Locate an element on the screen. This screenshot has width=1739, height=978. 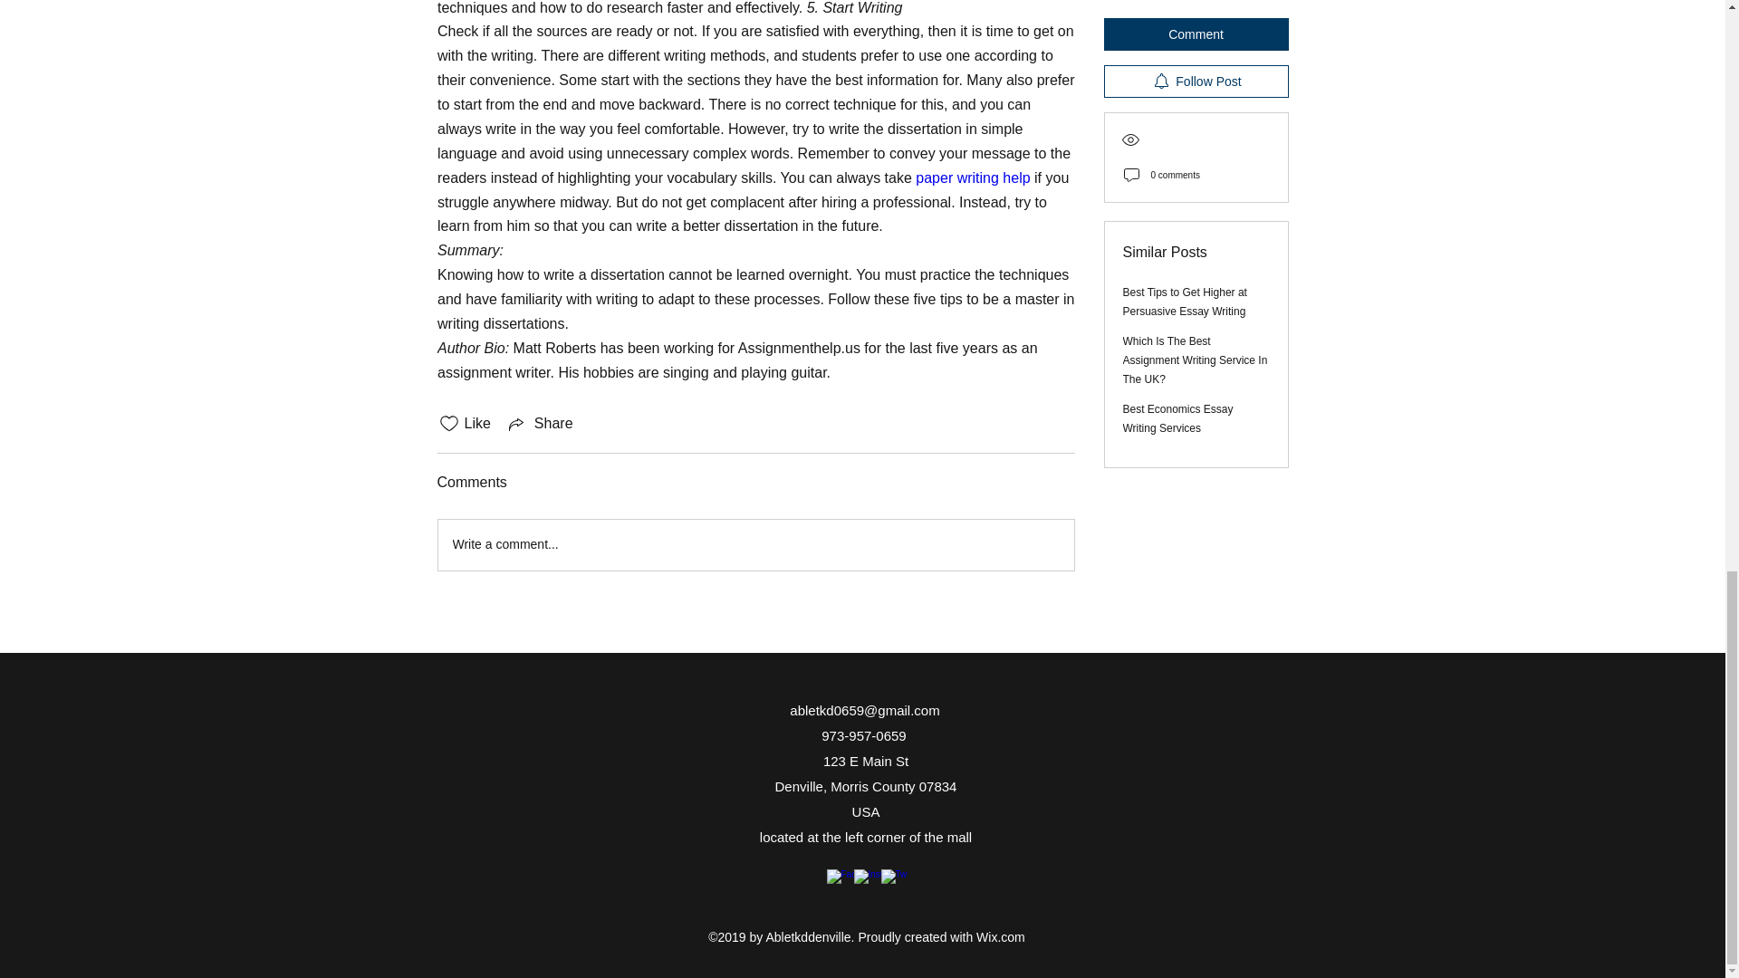
paper writing help is located at coordinates (973, 177).